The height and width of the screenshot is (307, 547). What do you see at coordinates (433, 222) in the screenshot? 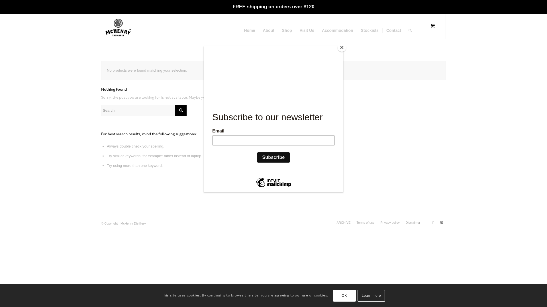
I see `Facebook` at bounding box center [433, 222].